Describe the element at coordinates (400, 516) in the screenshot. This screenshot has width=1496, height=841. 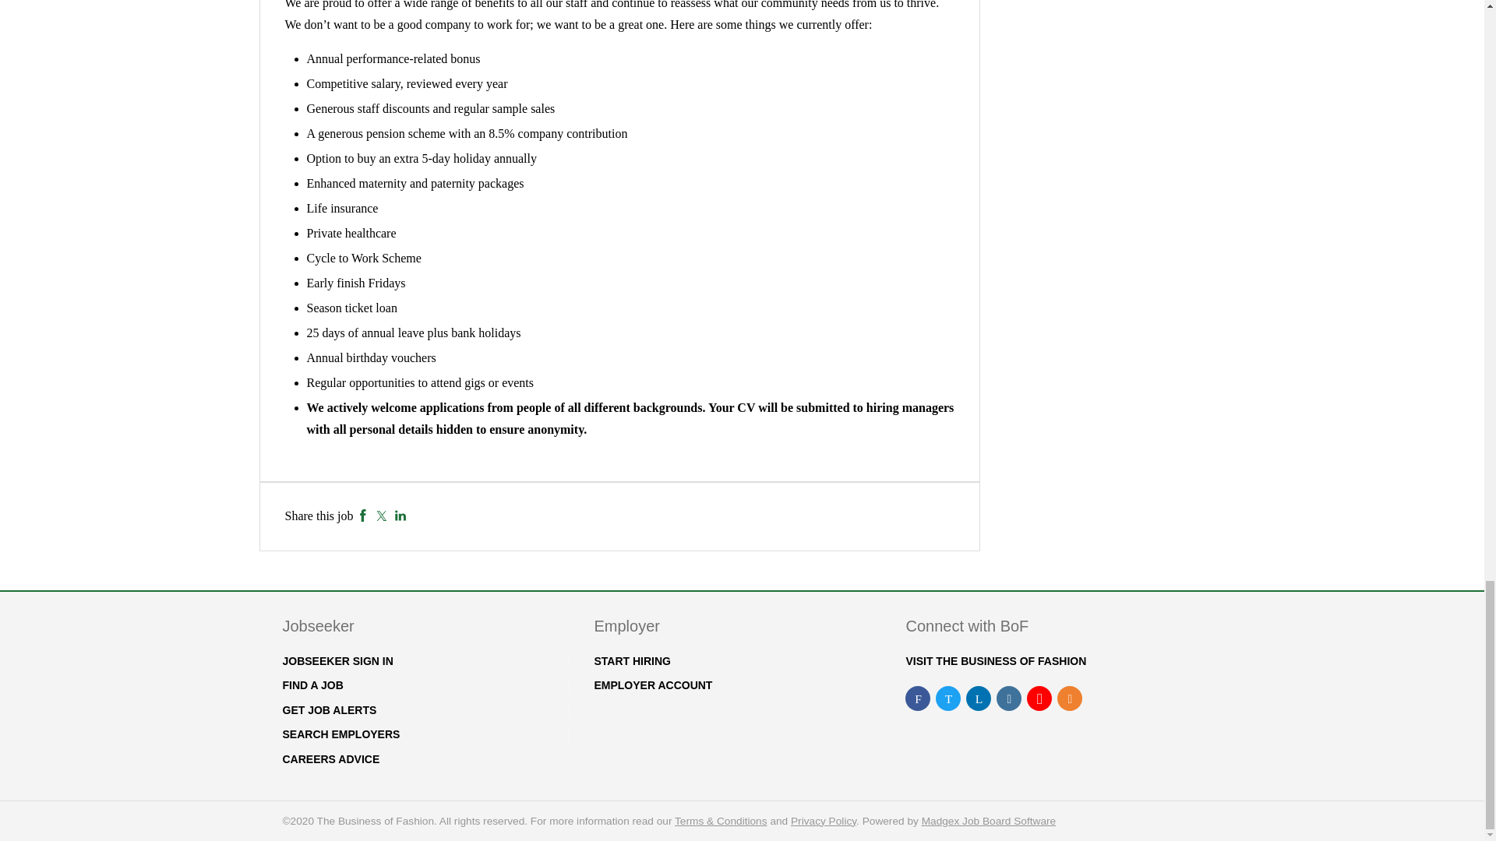
I see `LinkedIn` at that location.